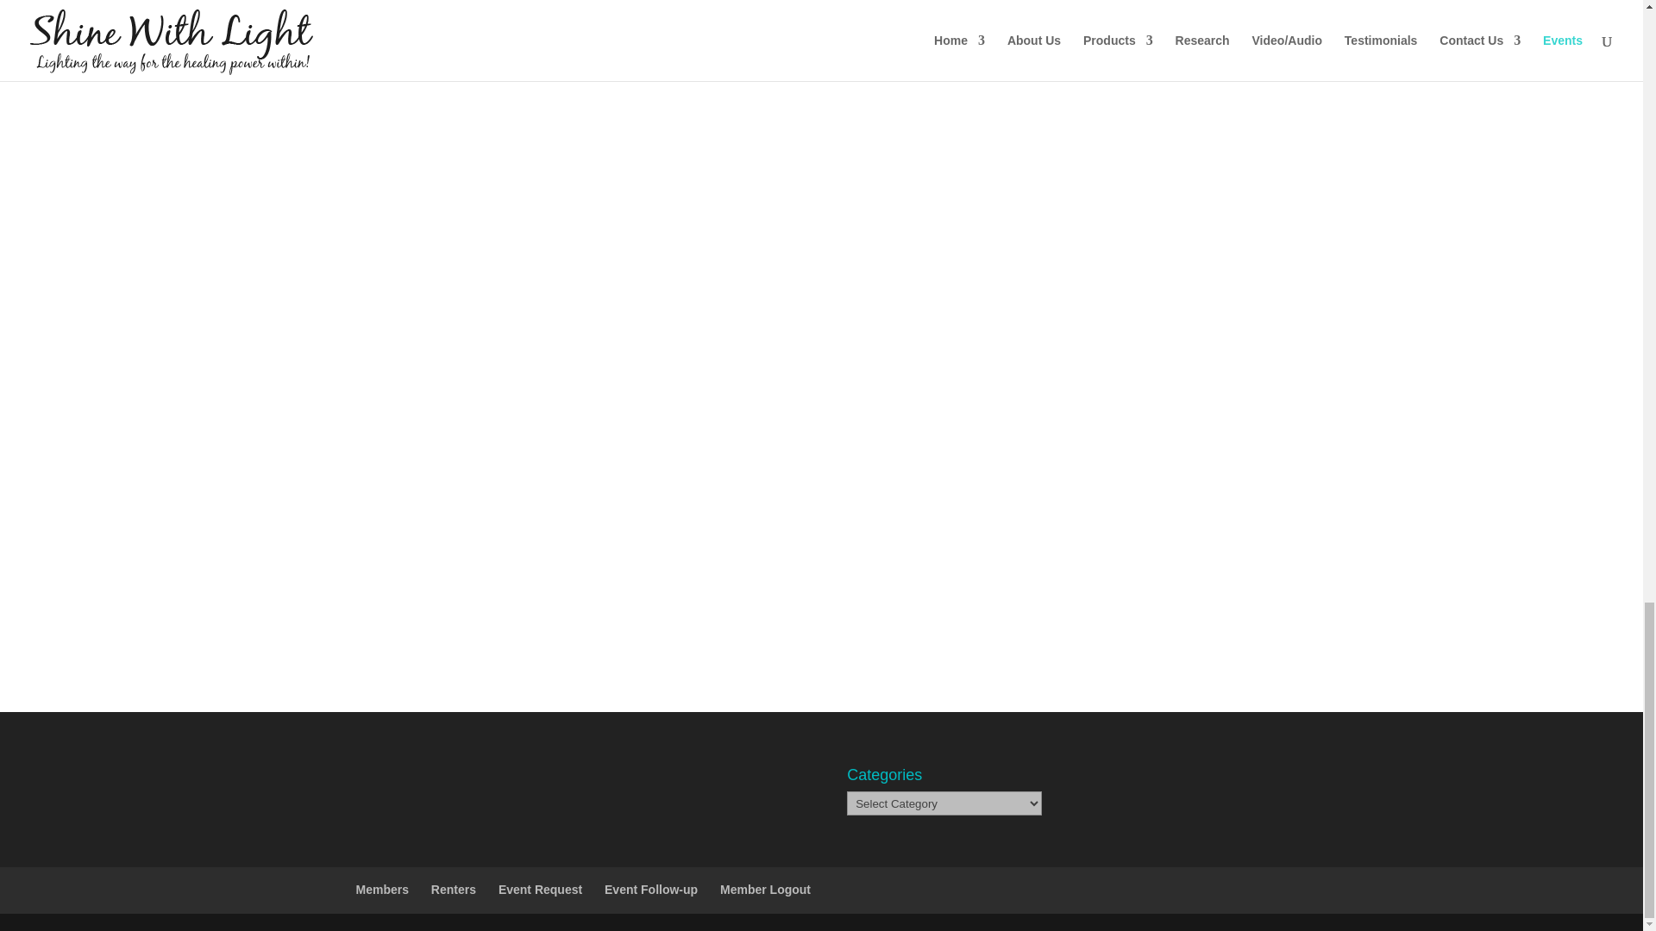 The height and width of the screenshot is (931, 1656). I want to click on Members, so click(381, 890).